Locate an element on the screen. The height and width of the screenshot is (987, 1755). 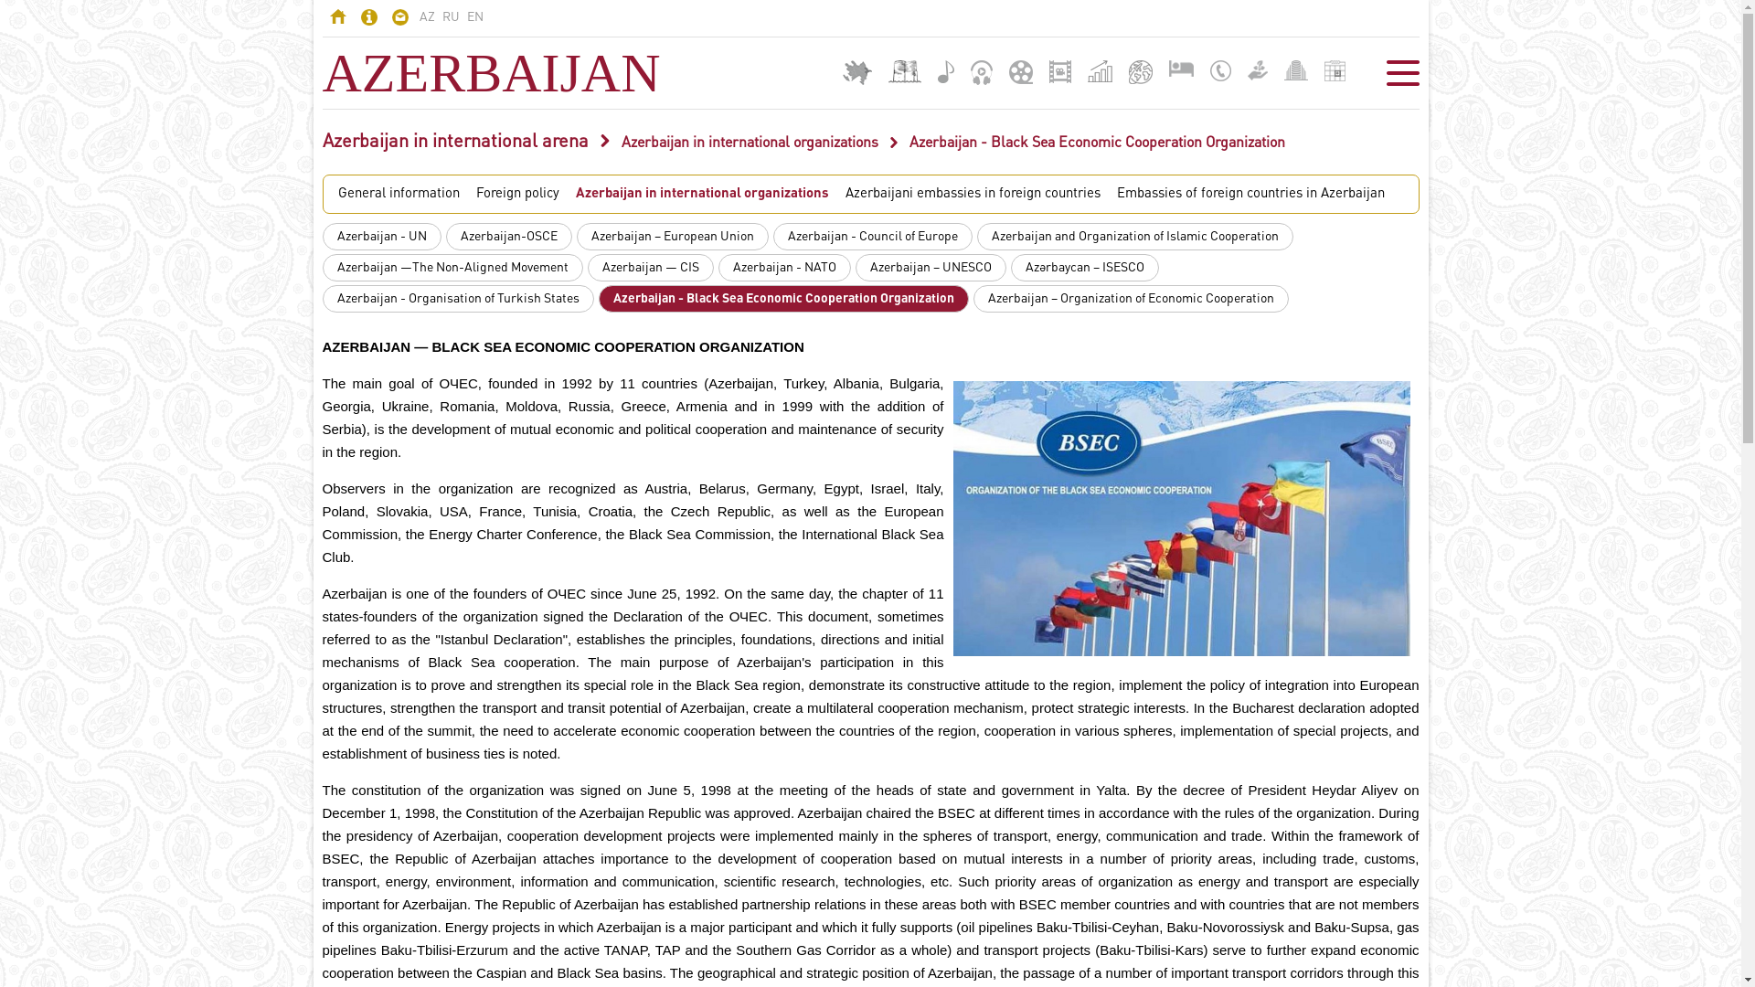
Azerbaijan - UN is located at coordinates (381, 237).